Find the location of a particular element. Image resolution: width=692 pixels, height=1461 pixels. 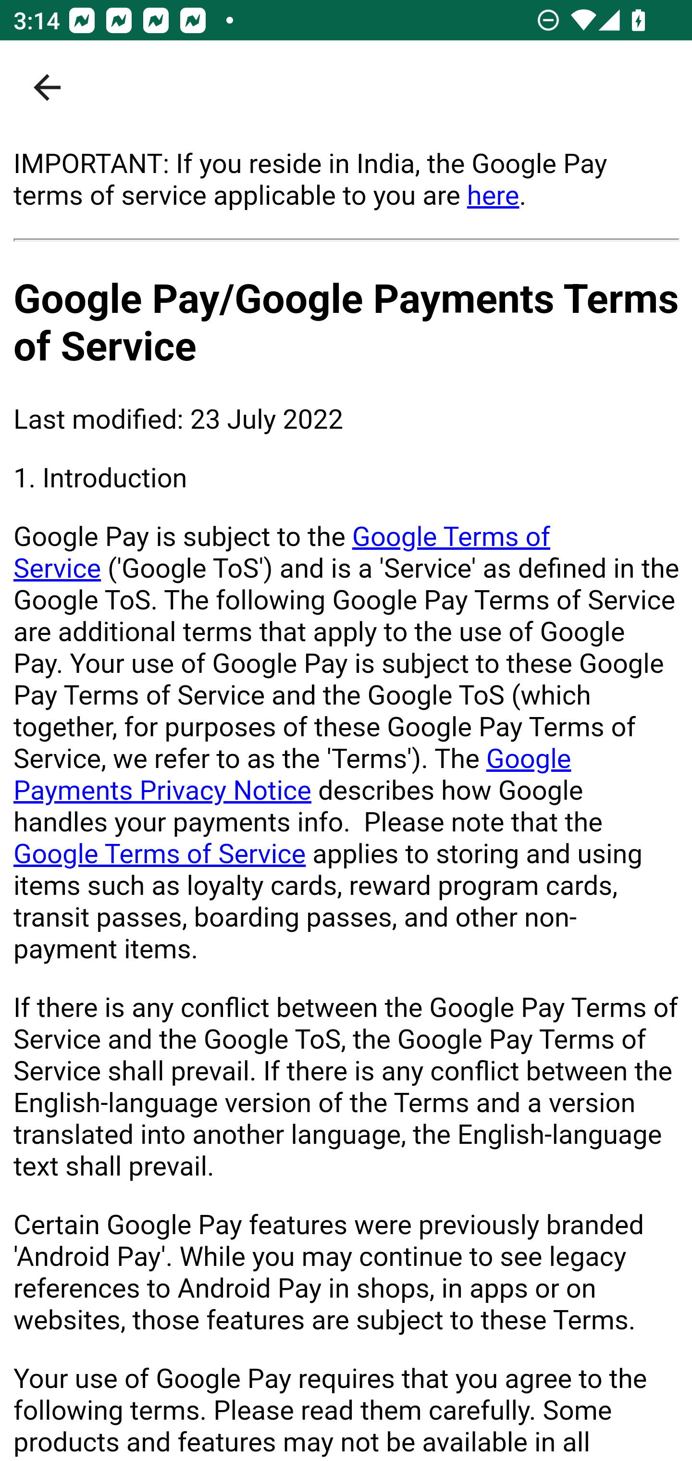

Google Payments Privacy Notice is located at coordinates (292, 775).